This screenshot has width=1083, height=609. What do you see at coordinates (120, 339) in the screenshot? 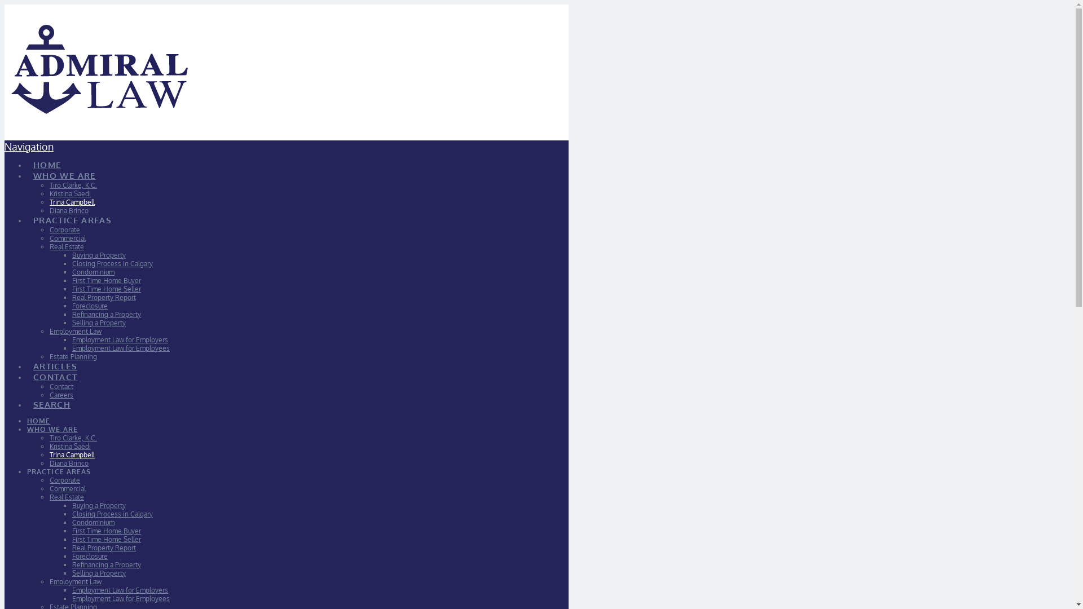
I see `Employment Law for Employers` at bounding box center [120, 339].